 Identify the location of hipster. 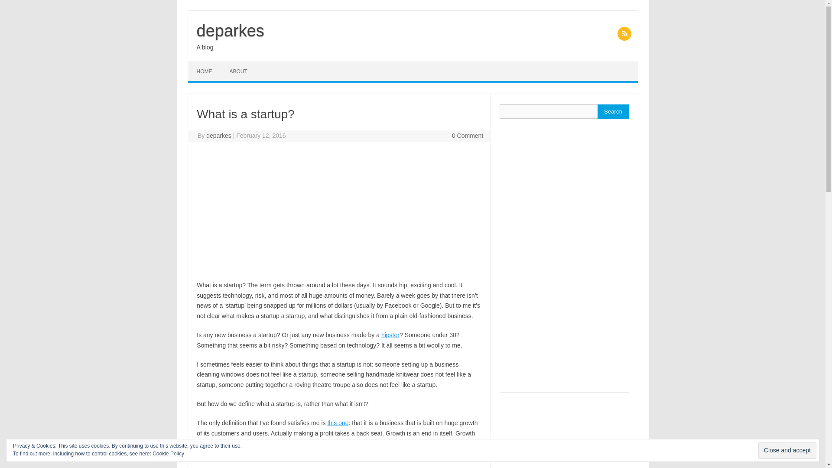
(390, 335).